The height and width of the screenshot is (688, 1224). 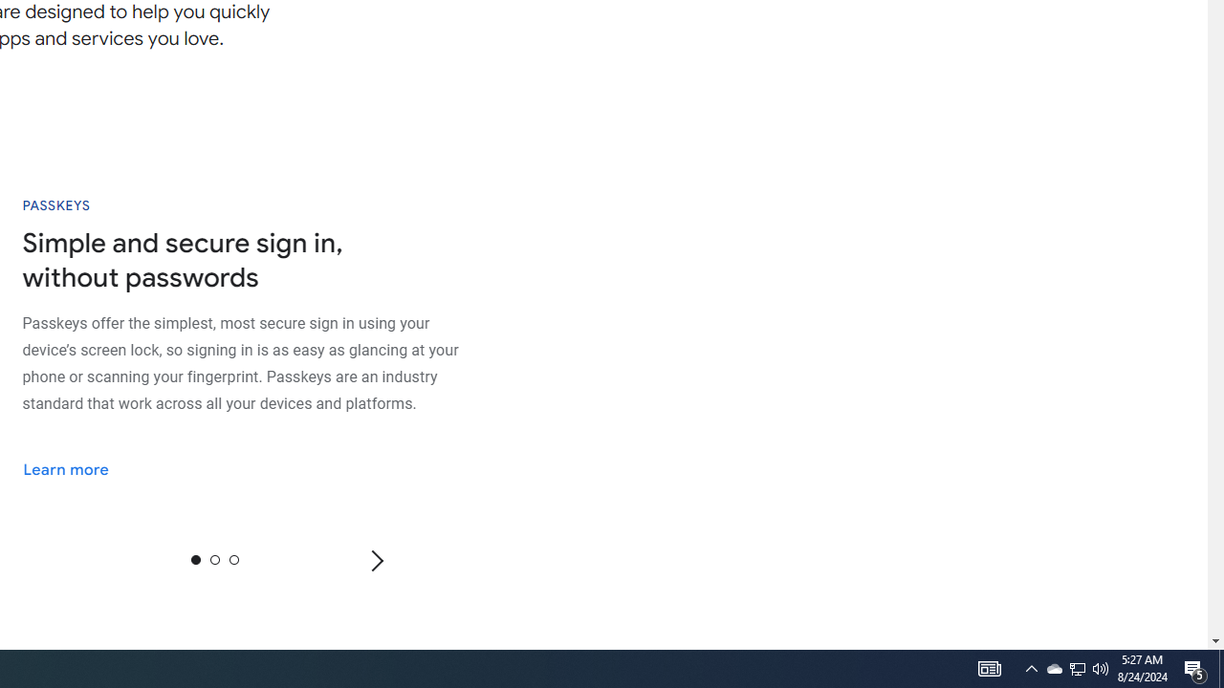 What do you see at coordinates (376, 560) in the screenshot?
I see `Next` at bounding box center [376, 560].